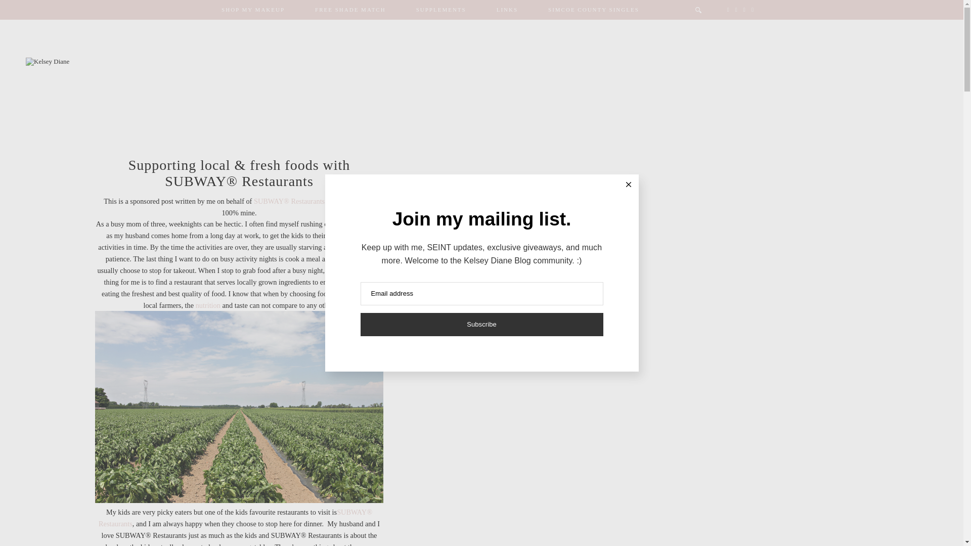 This screenshot has width=971, height=546. I want to click on LINKS, so click(507, 10).